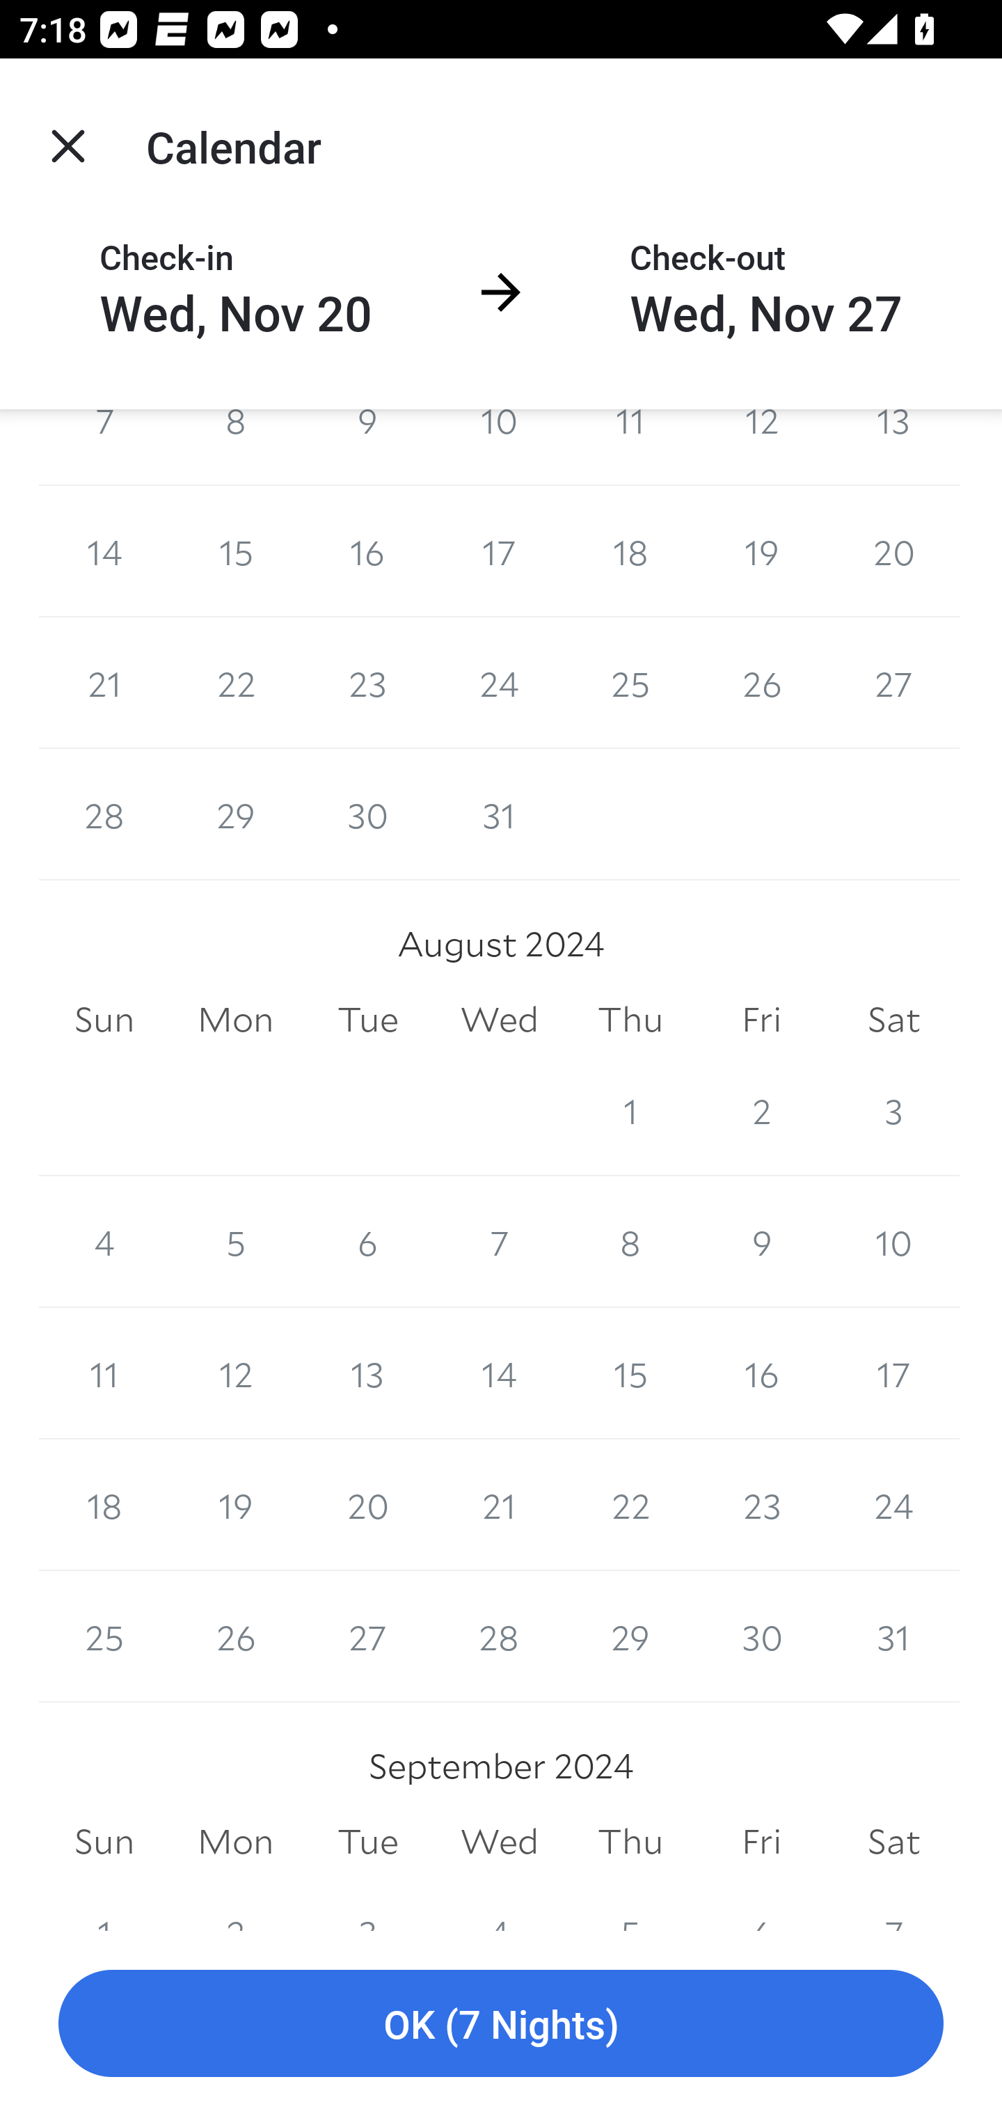 The width and height of the screenshot is (1002, 2116). Describe the element at coordinates (104, 1242) in the screenshot. I see `4 4 August 2024` at that location.